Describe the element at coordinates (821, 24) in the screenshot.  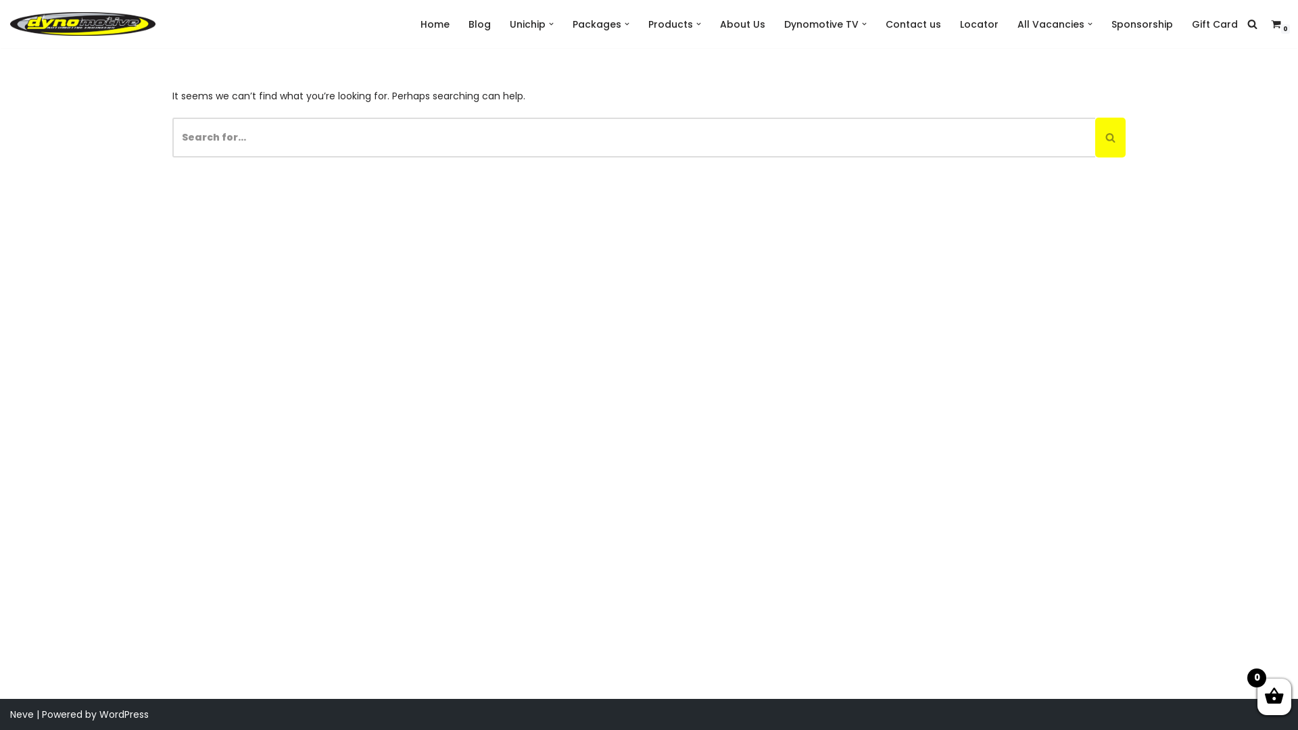
I see `Dynomotive TV` at that location.